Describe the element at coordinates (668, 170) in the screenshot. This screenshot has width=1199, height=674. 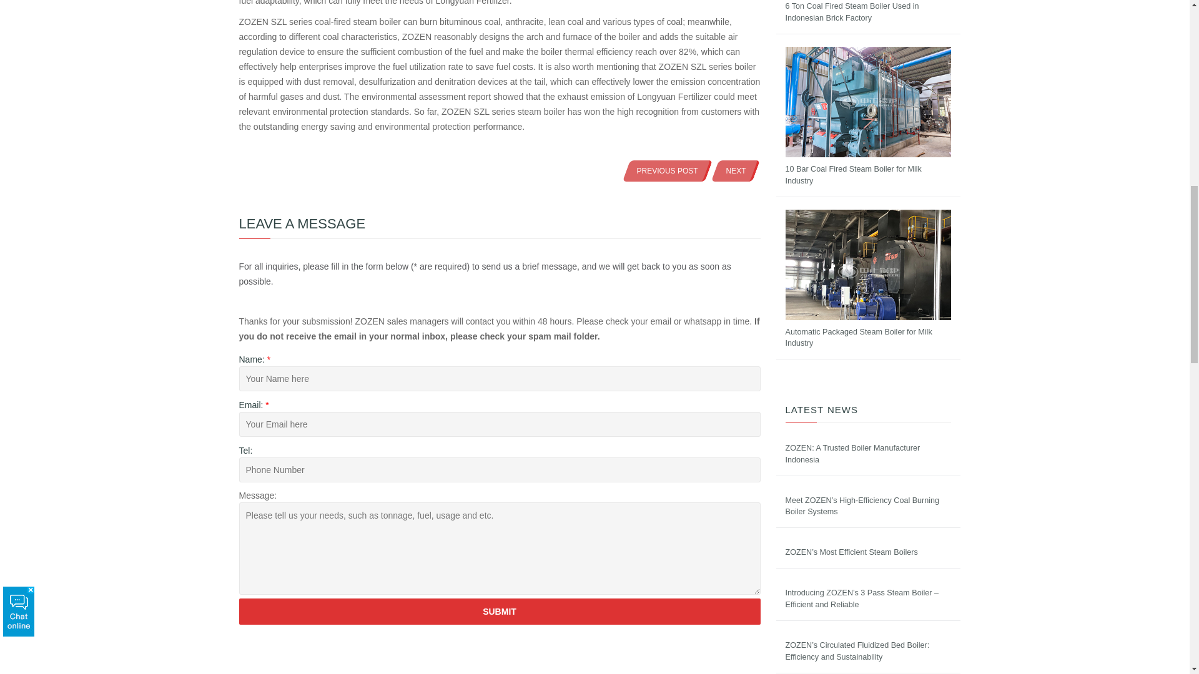
I see `PREVIOUS POST` at that location.